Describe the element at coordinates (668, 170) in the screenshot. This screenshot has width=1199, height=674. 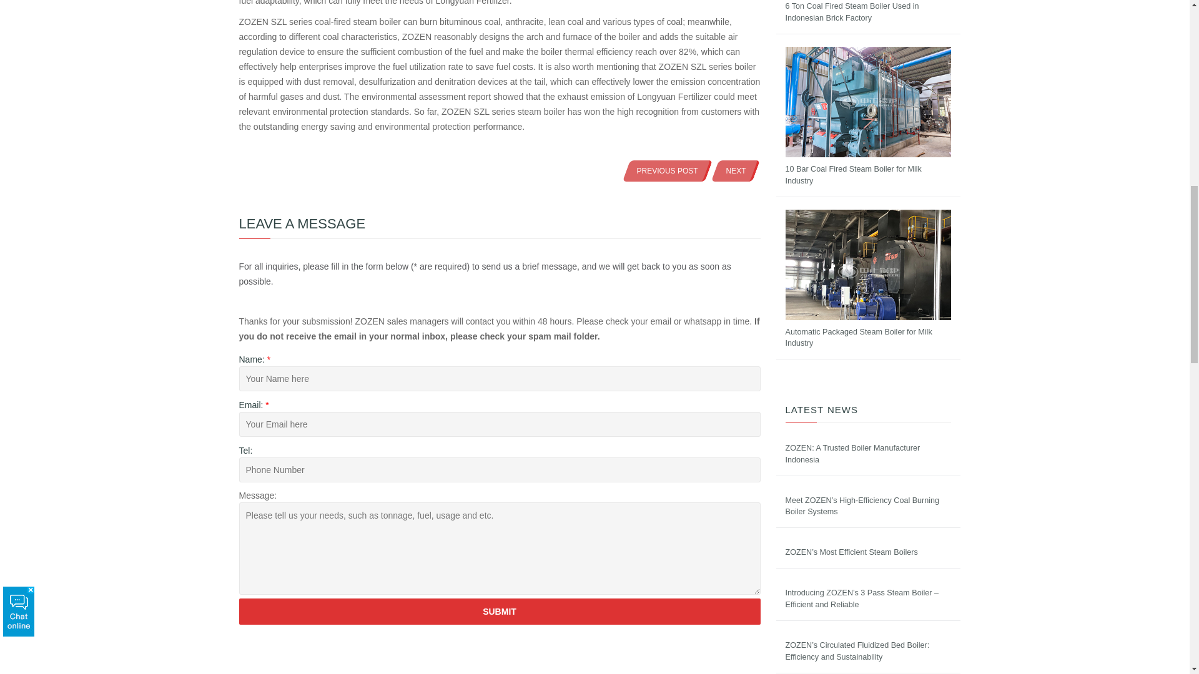
I see `PREVIOUS POST` at that location.